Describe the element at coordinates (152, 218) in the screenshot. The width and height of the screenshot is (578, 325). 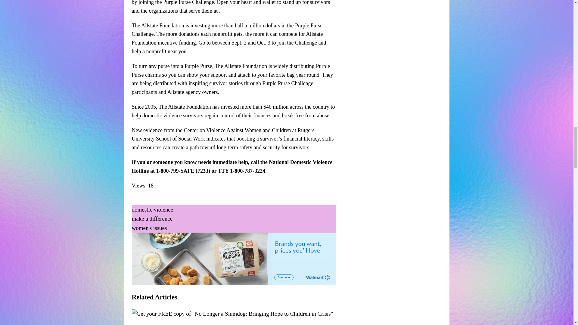
I see `make a difference` at that location.